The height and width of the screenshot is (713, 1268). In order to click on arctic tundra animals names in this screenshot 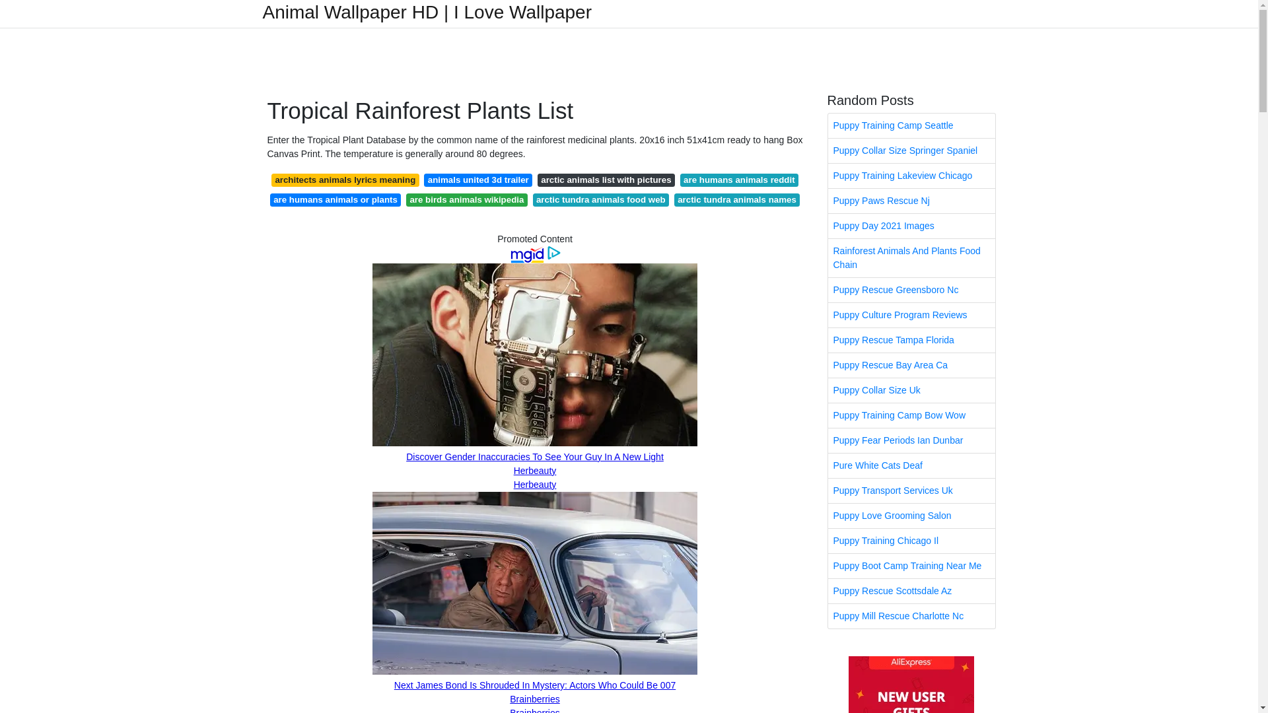, I will do `click(737, 199)`.